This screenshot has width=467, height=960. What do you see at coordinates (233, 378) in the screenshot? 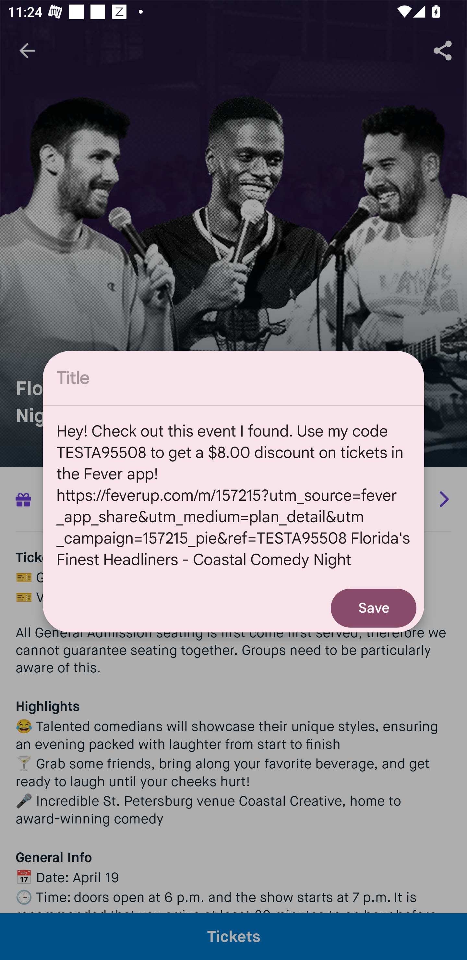
I see `Title` at bounding box center [233, 378].